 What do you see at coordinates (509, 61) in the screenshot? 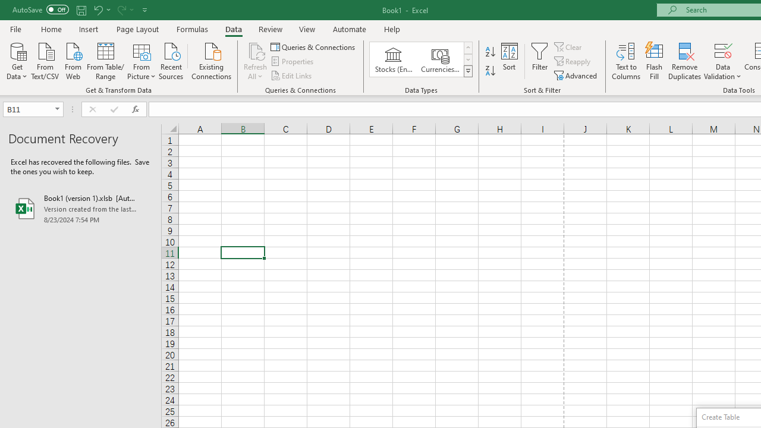
I see `Sort...` at bounding box center [509, 61].